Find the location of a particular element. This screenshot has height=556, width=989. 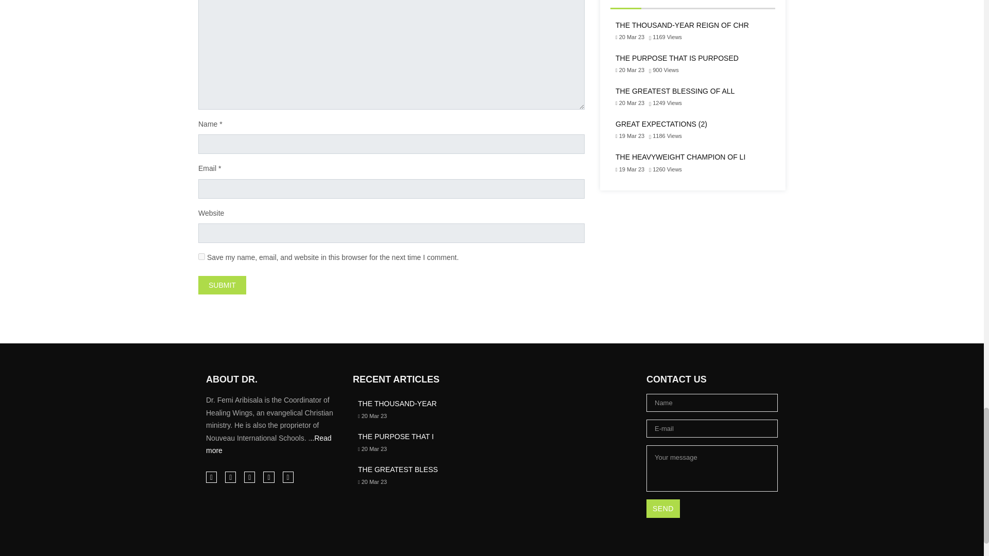

Twitter is located at coordinates (268, 477).